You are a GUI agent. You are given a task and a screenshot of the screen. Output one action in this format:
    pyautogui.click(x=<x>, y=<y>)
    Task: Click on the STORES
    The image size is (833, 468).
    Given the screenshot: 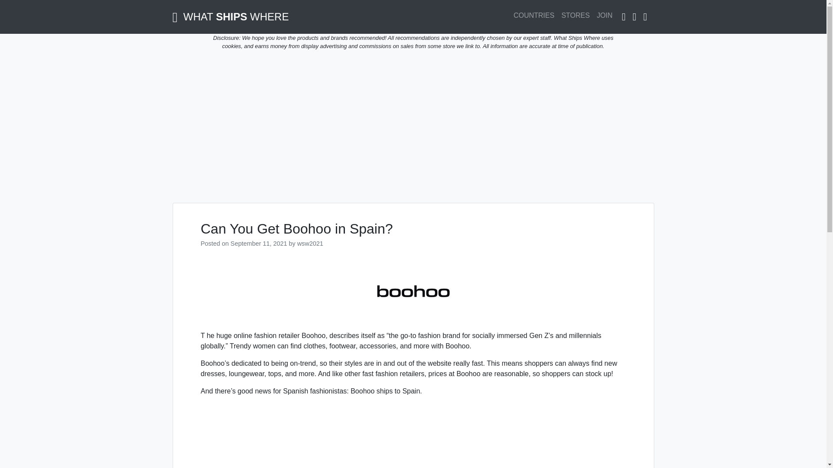 What is the action you would take?
    pyautogui.click(x=575, y=16)
    